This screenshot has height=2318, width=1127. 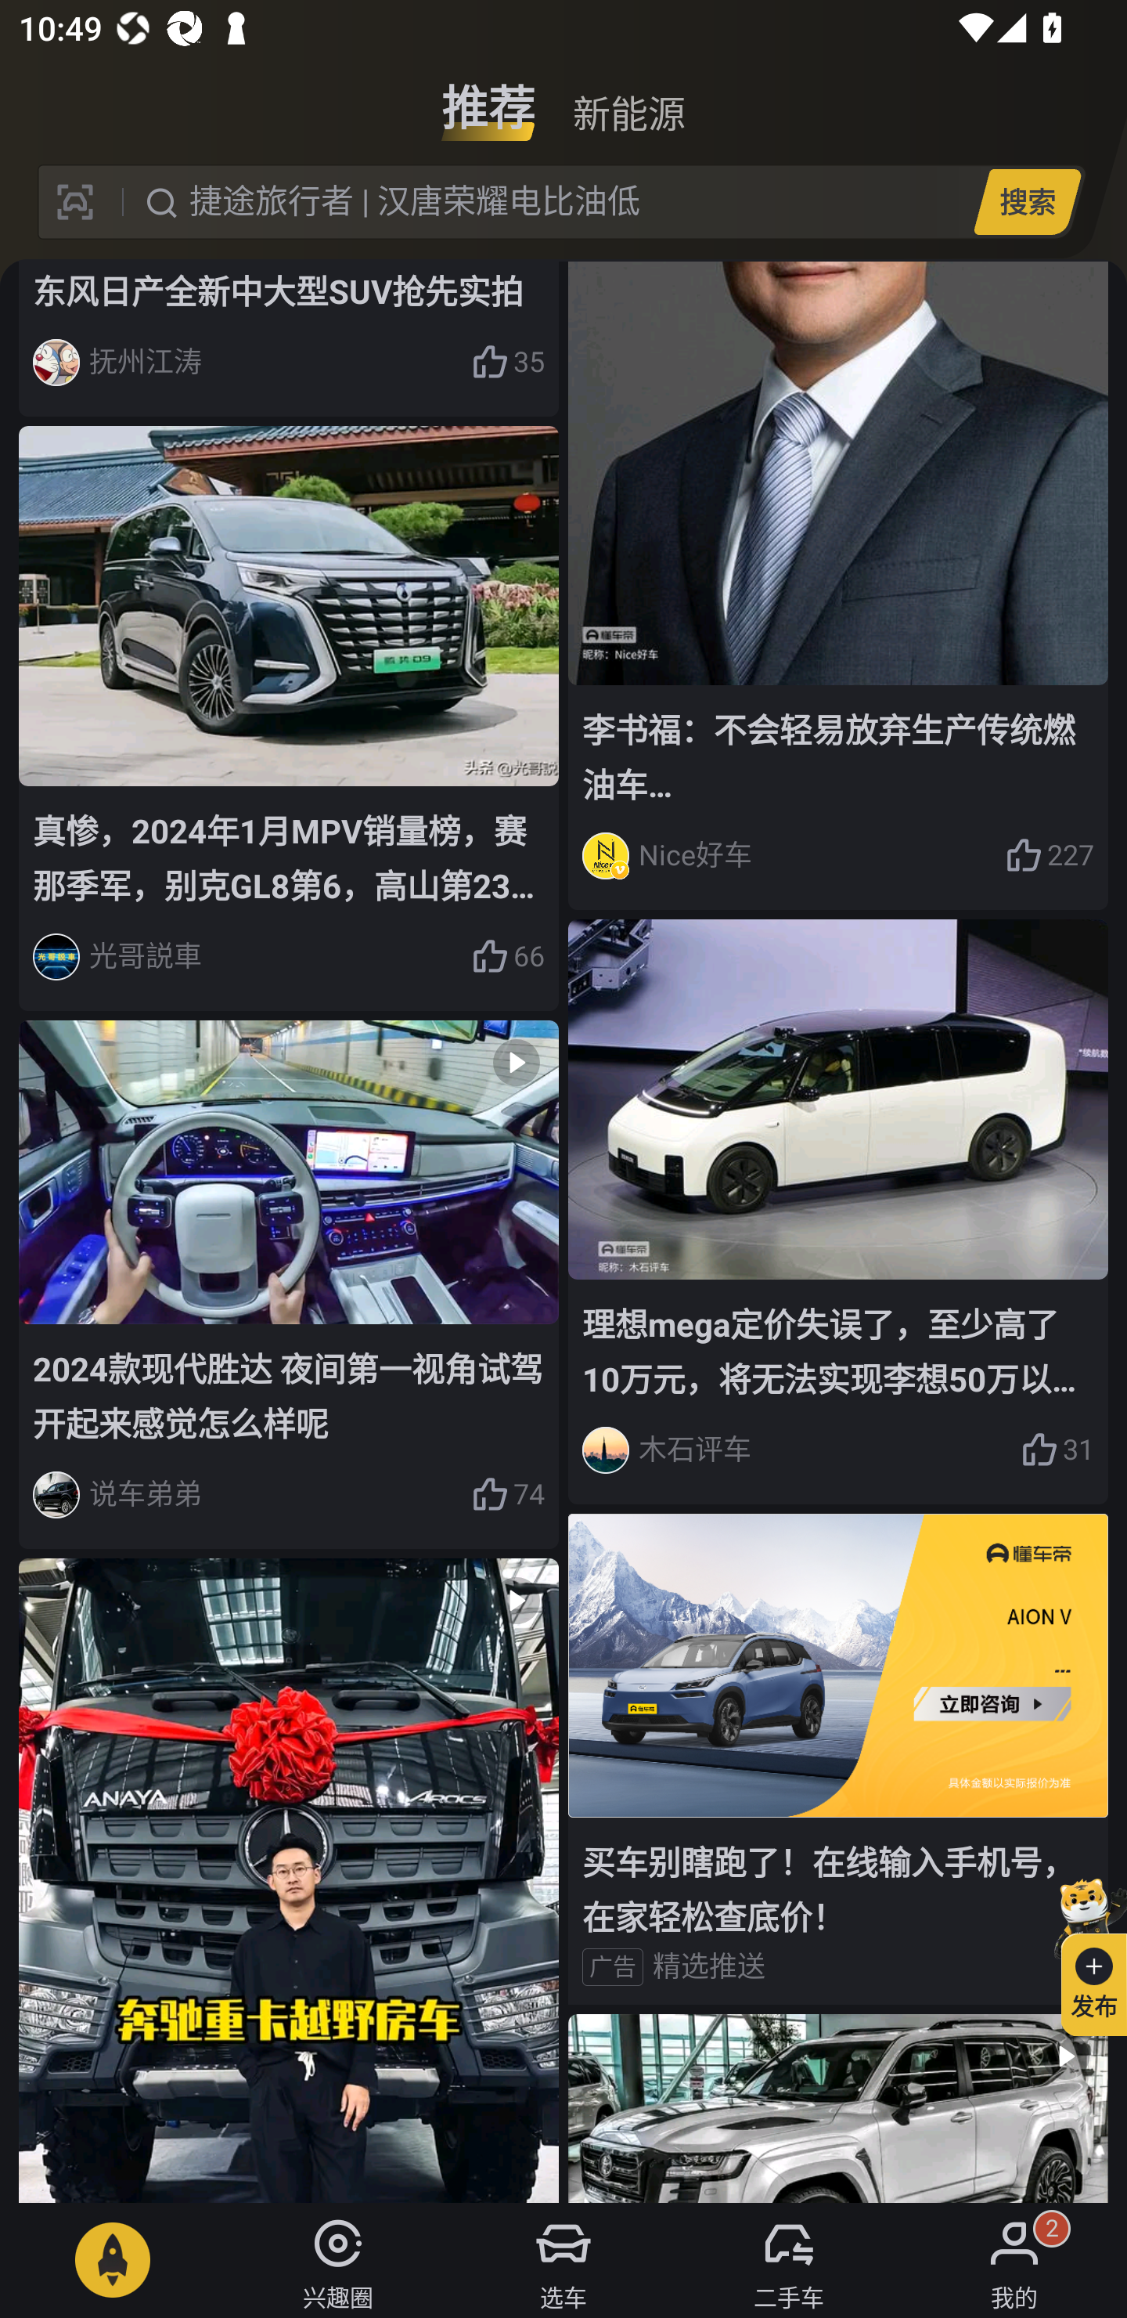 What do you see at coordinates (1082, 1953) in the screenshot?
I see `发布` at bounding box center [1082, 1953].